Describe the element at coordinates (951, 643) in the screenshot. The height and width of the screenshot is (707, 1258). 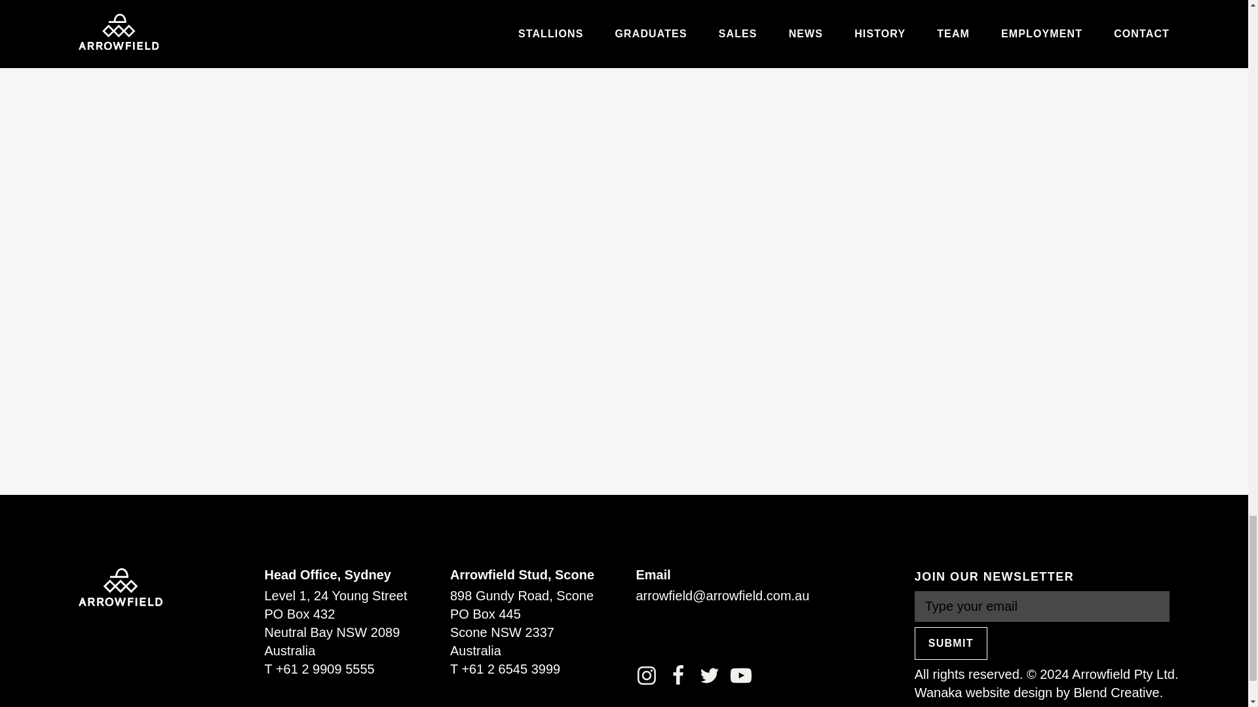
I see `SUBMIT` at that location.